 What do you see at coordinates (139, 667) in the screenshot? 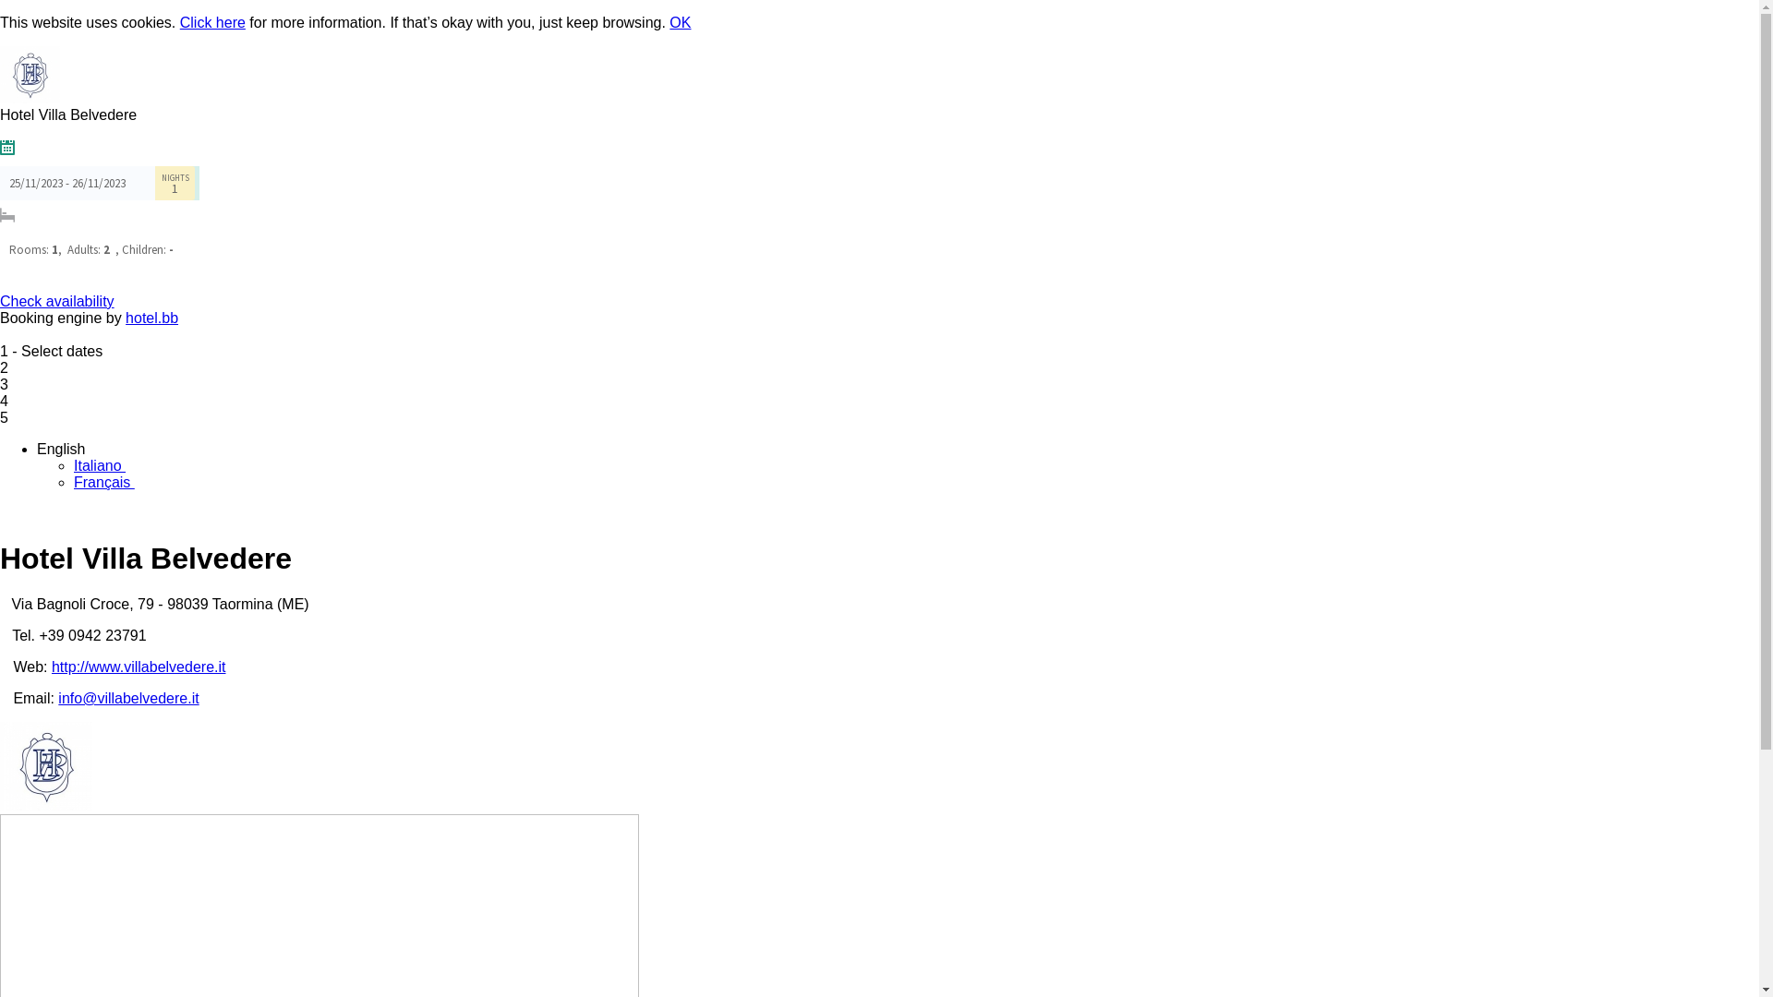
I see `http://www.villabelvedere.it` at bounding box center [139, 667].